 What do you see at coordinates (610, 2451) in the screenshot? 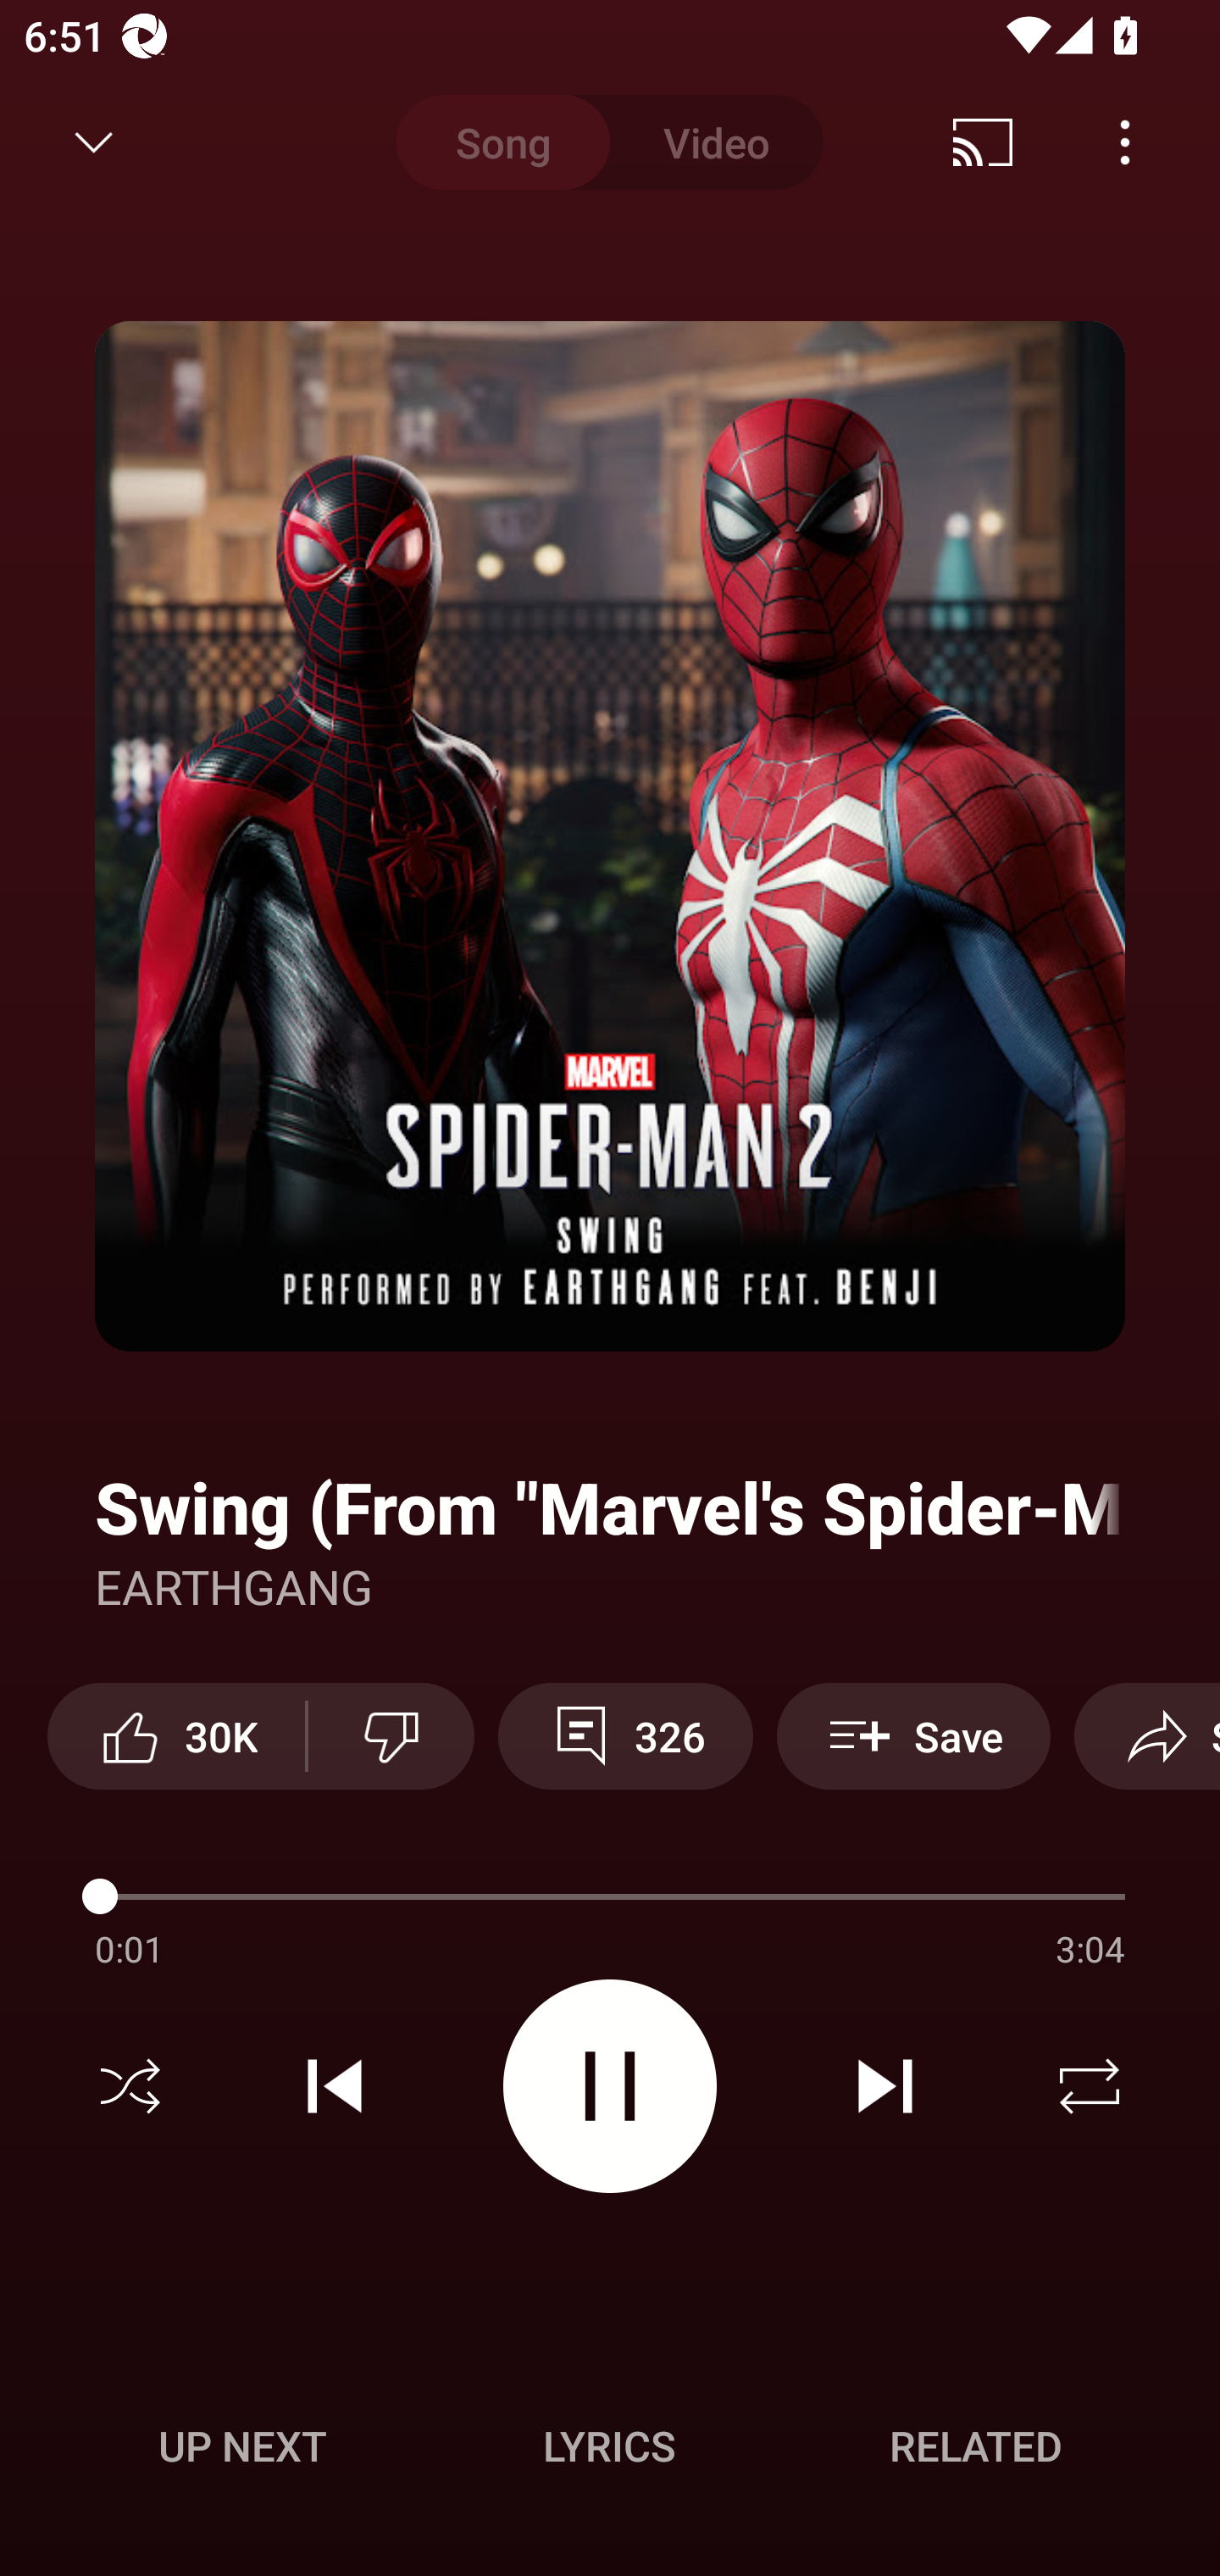
I see `Up next UP NEXT Lyrics LYRICS Related RELATED` at bounding box center [610, 2451].